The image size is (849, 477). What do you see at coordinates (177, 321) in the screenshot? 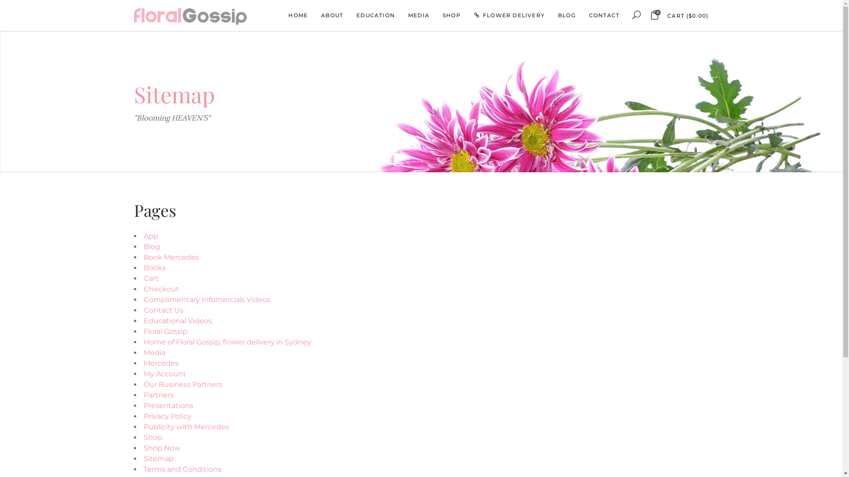
I see `Educational Videos` at bounding box center [177, 321].